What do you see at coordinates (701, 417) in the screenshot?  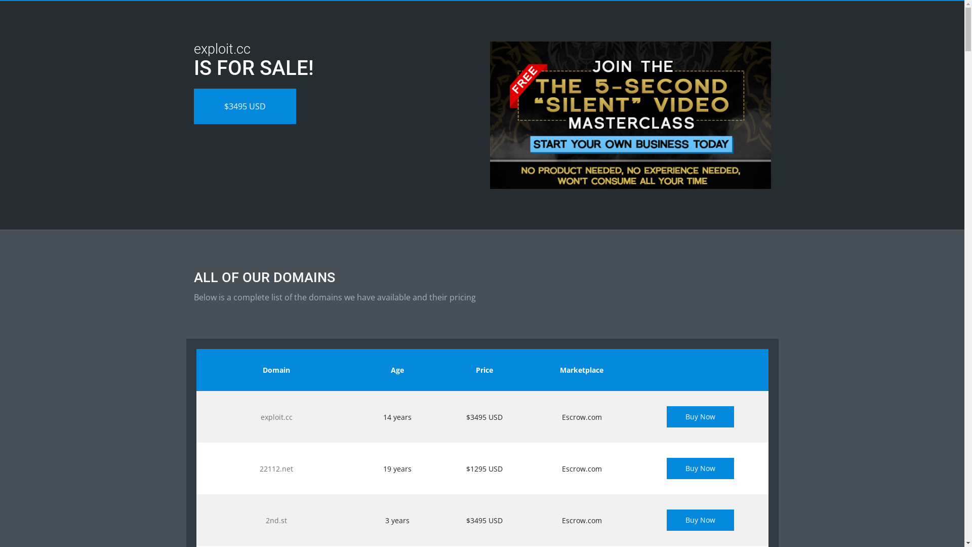 I see `Buy Now` at bounding box center [701, 417].